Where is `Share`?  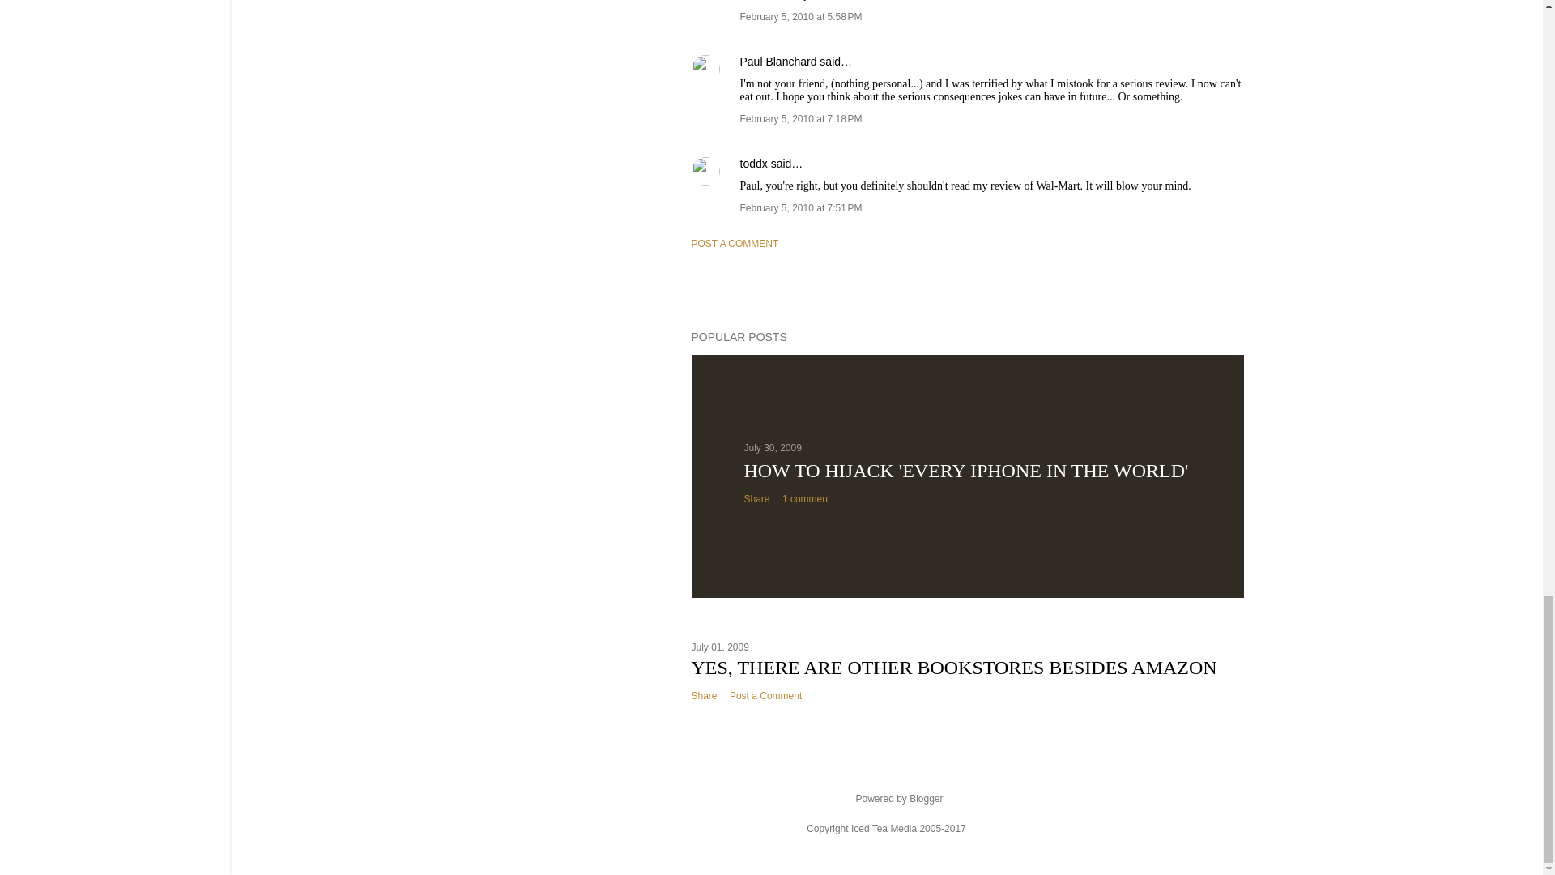 Share is located at coordinates (756, 499).